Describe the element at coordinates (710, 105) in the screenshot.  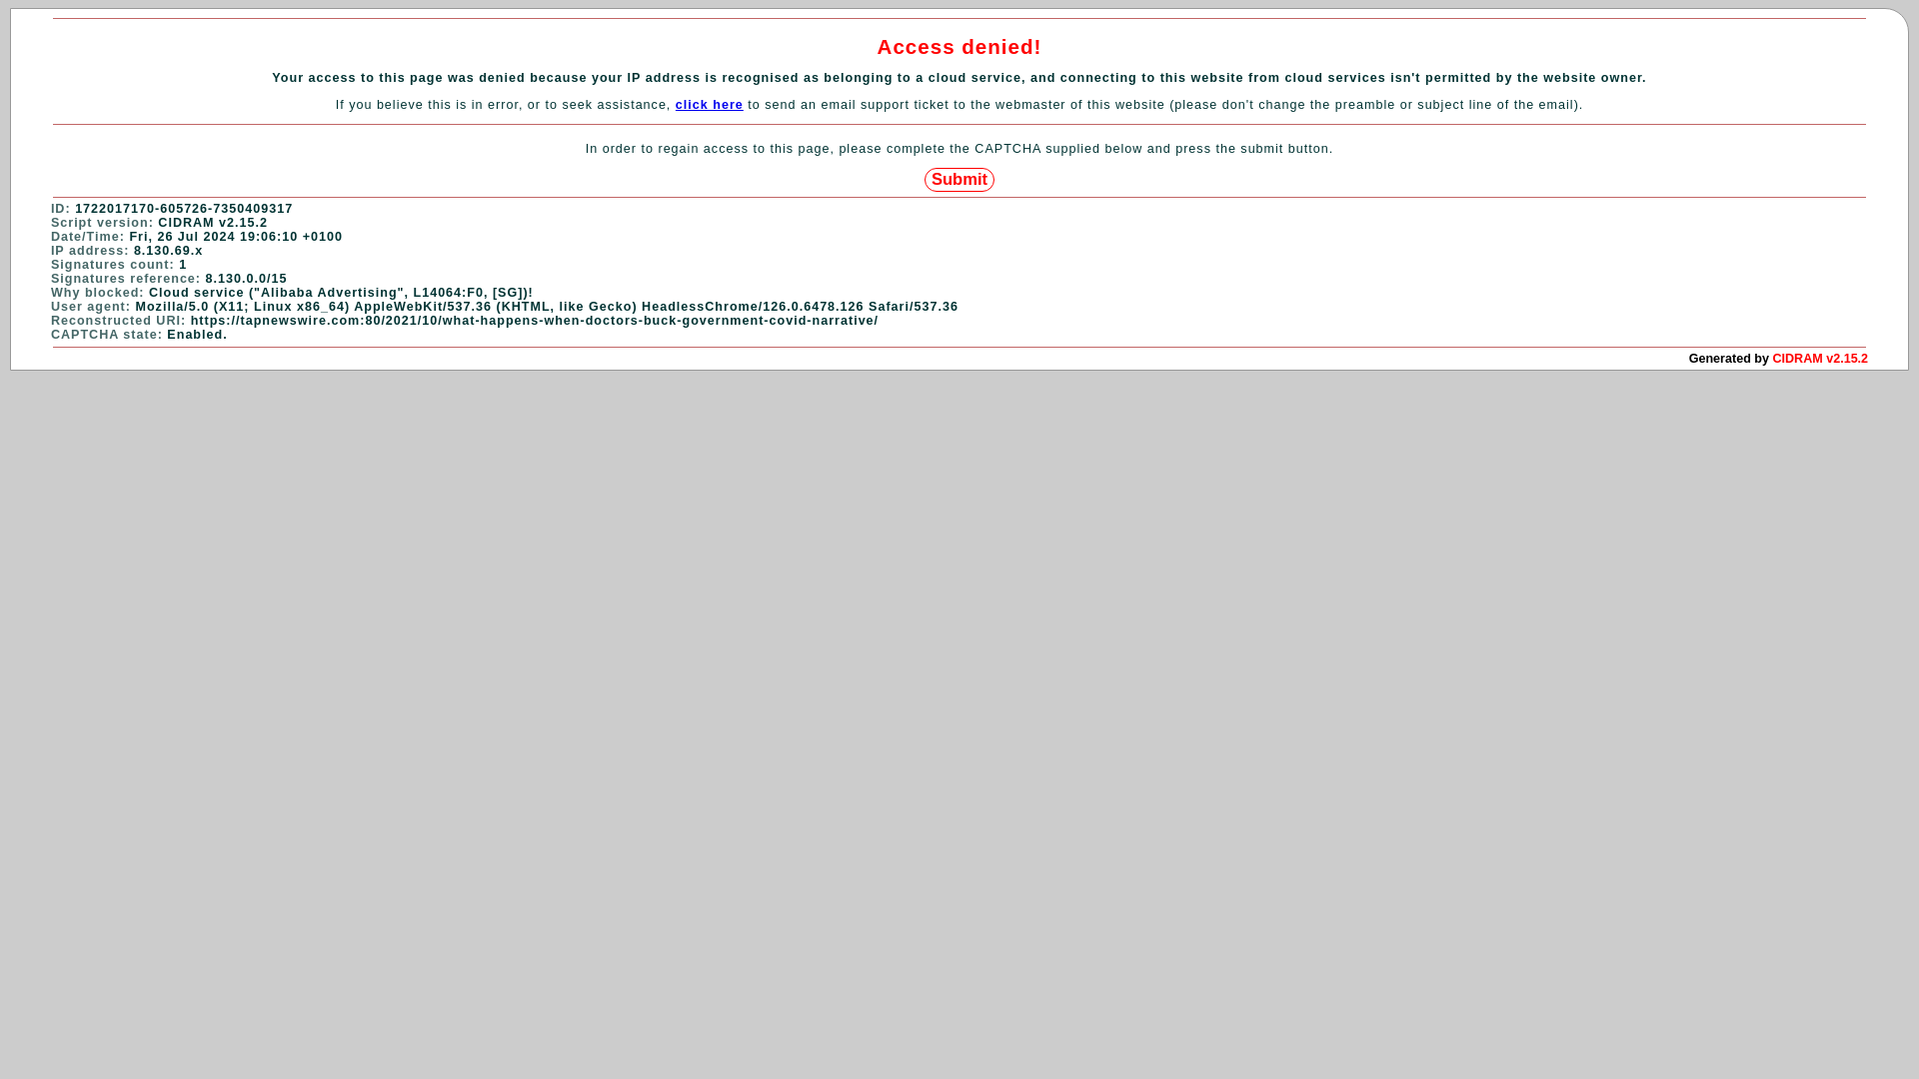
I see `click here` at that location.